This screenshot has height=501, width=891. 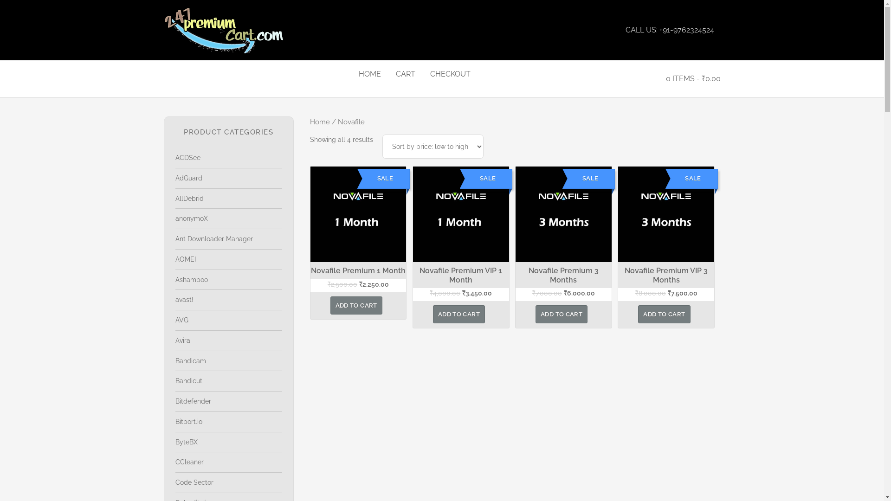 What do you see at coordinates (247, 30) in the screenshot?
I see `247premiumcart.com` at bounding box center [247, 30].